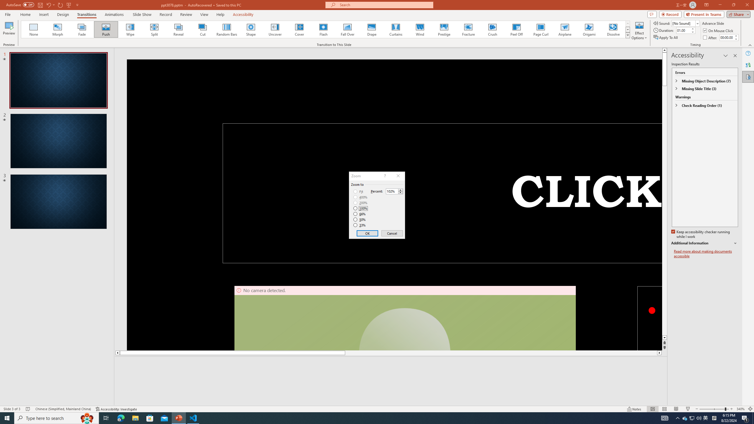  What do you see at coordinates (299, 29) in the screenshot?
I see `Cover` at bounding box center [299, 29].